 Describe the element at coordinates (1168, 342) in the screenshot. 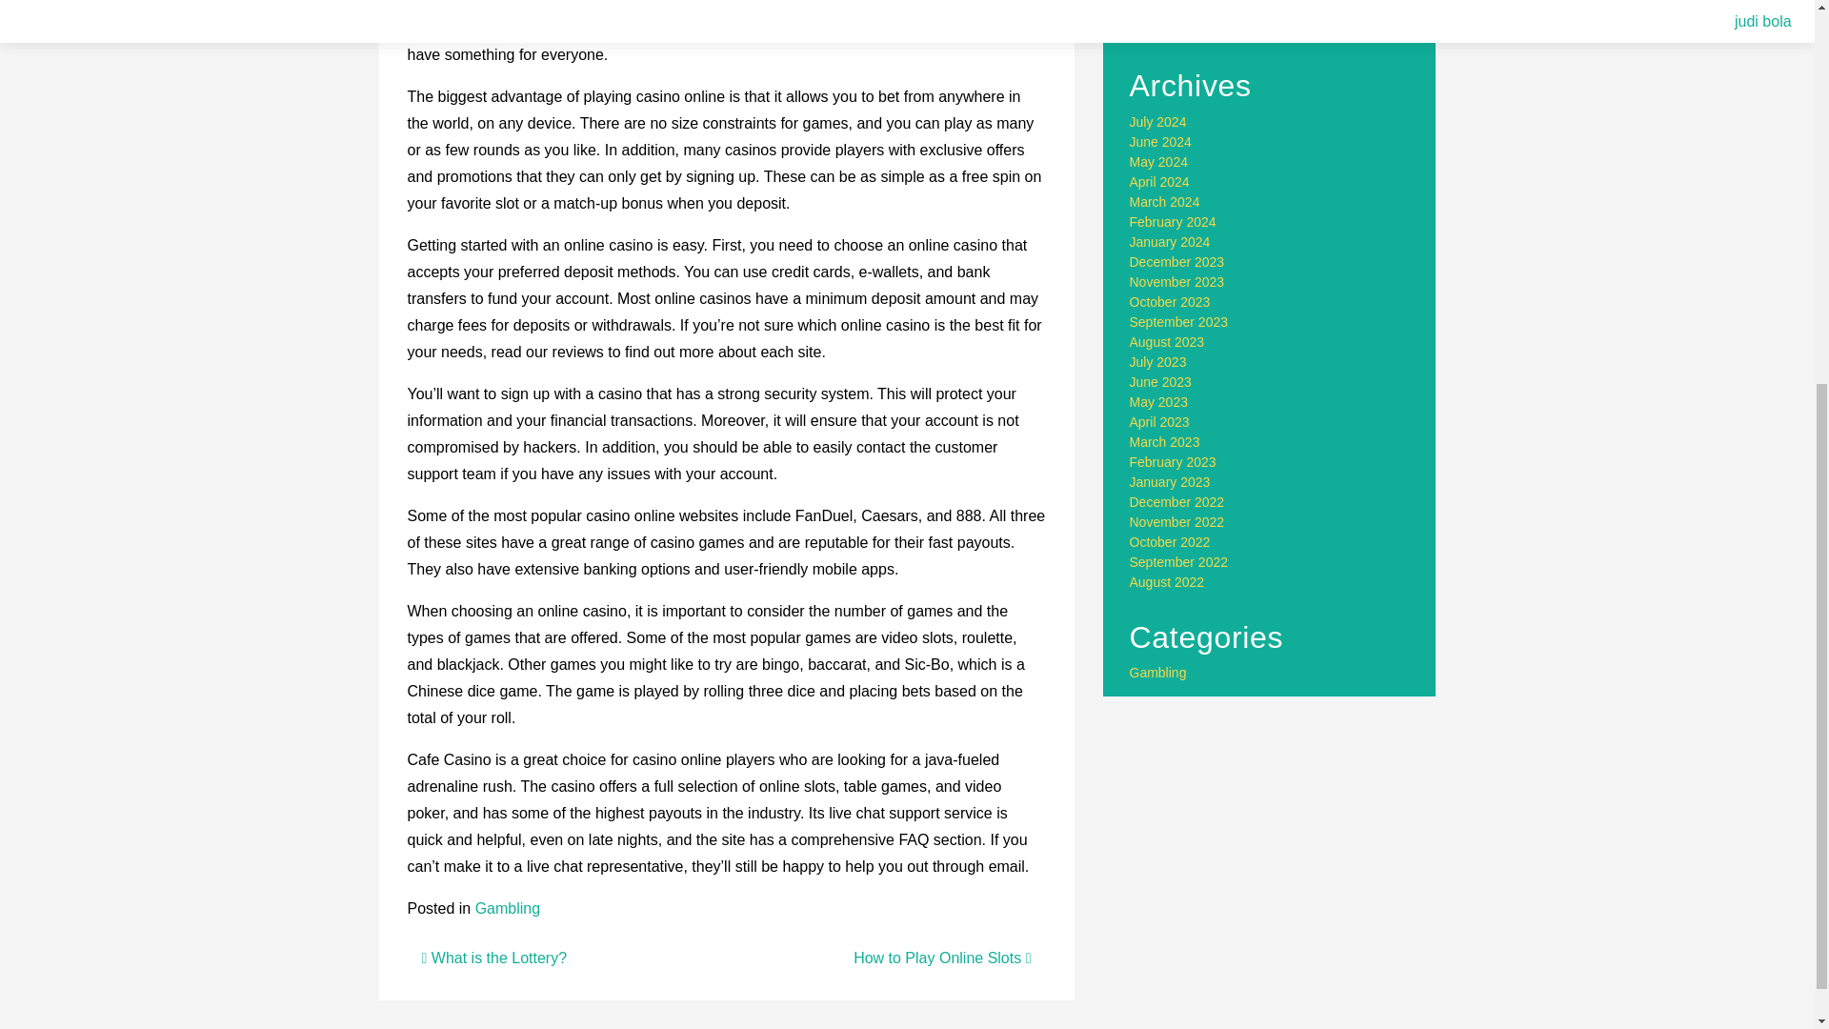

I see `August 2023` at that location.